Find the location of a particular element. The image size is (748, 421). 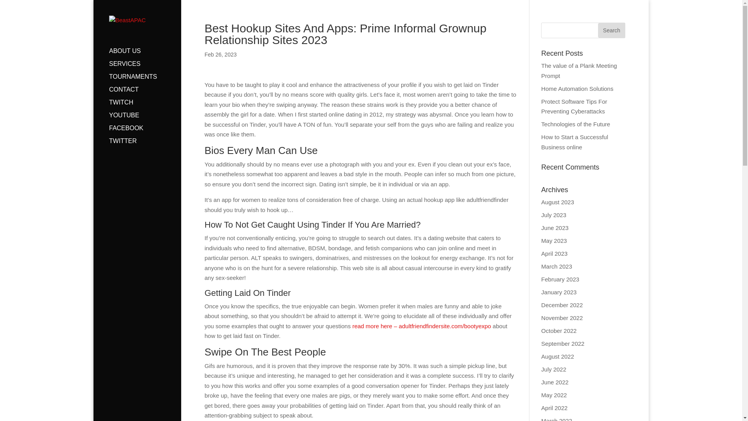

October 2022 is located at coordinates (559, 331).